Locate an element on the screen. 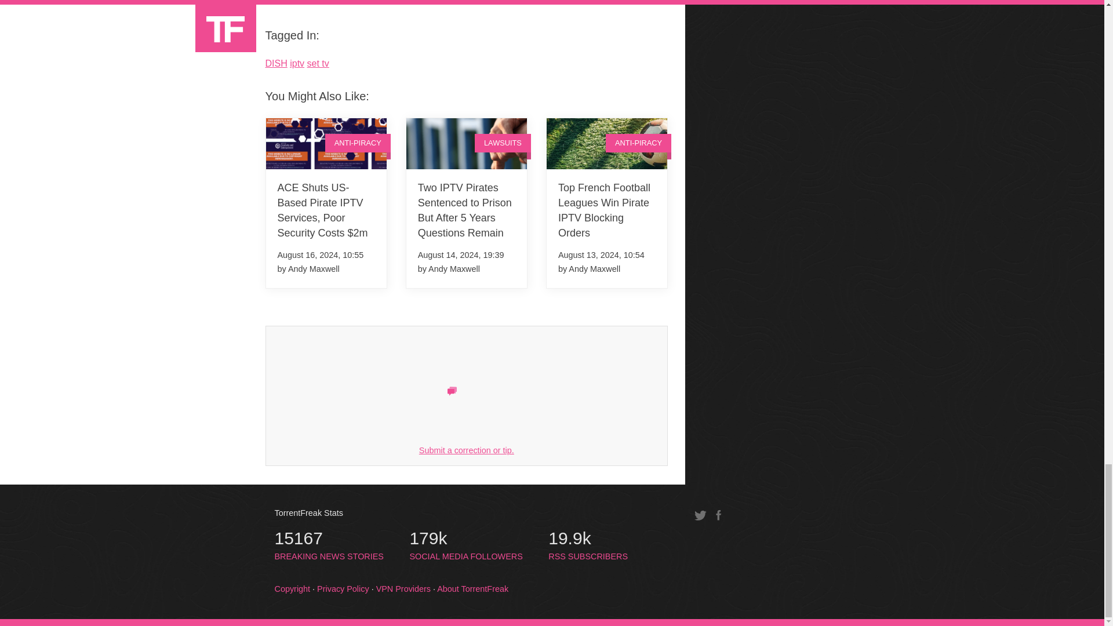 The width and height of the screenshot is (1113, 626). Previous Post is located at coordinates (635, 5).